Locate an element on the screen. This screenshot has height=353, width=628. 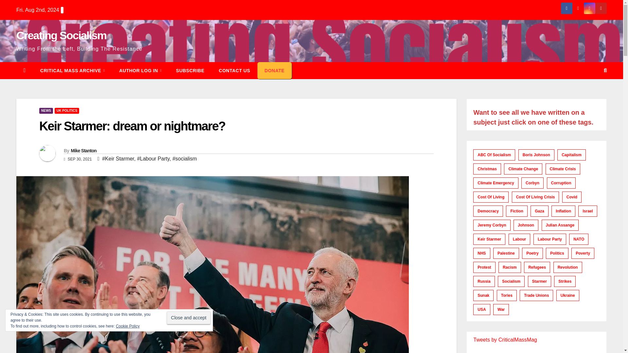
AUTHOR LOG IN is located at coordinates (140, 71).